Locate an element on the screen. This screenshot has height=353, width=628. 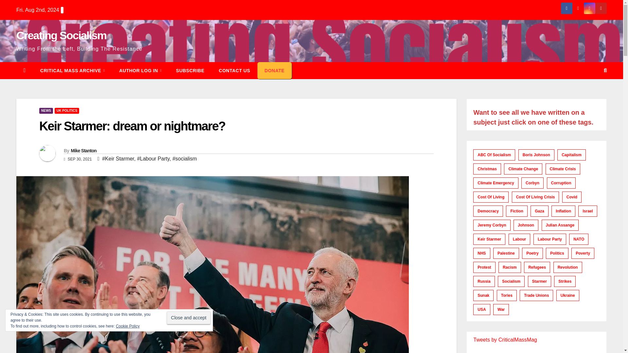
AUTHOR LOG IN is located at coordinates (140, 71).